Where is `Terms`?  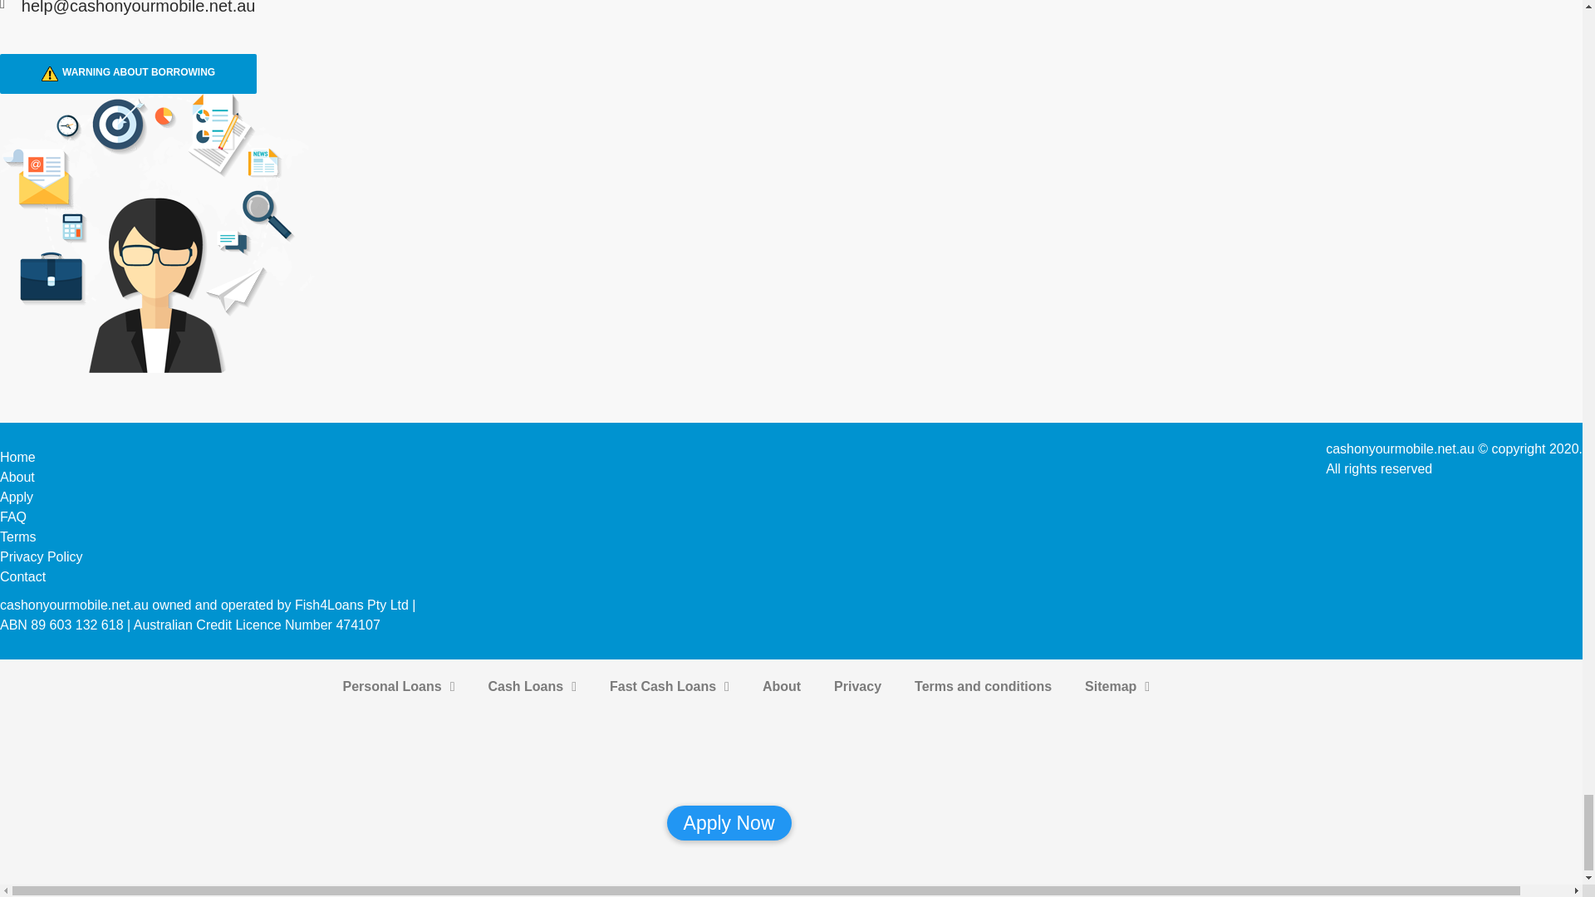 Terms is located at coordinates (18, 537).